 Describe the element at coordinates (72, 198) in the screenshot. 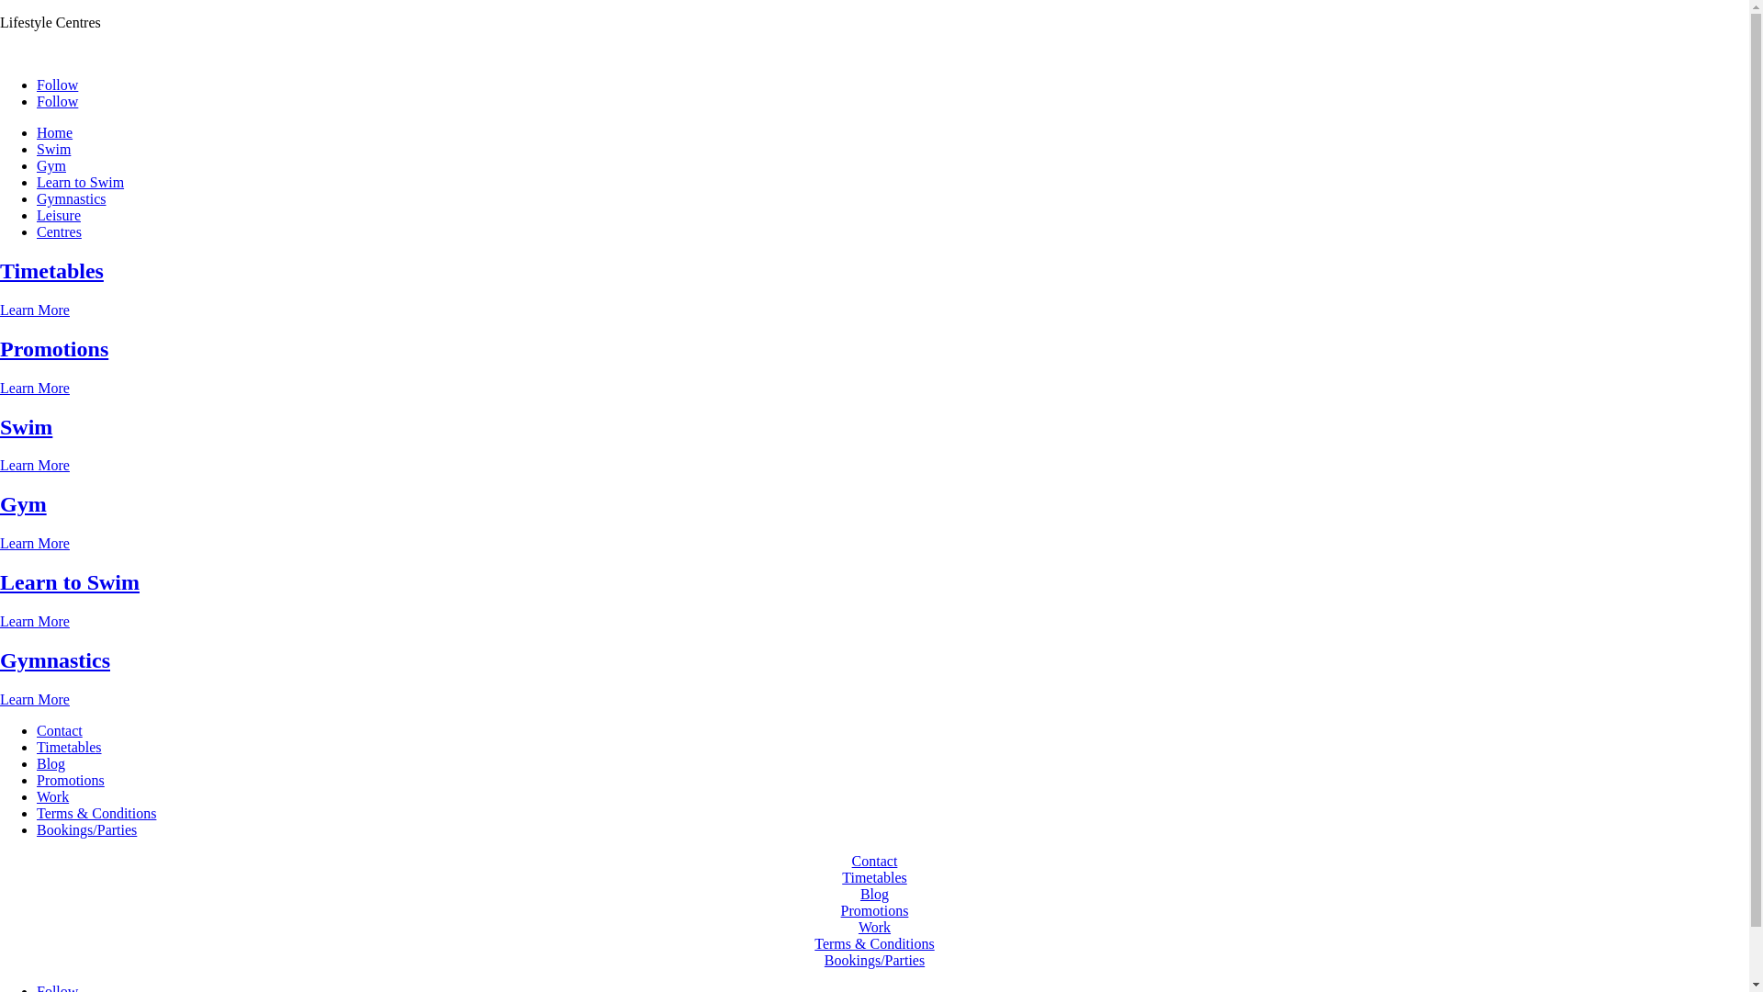

I see `Gymnastics` at that location.